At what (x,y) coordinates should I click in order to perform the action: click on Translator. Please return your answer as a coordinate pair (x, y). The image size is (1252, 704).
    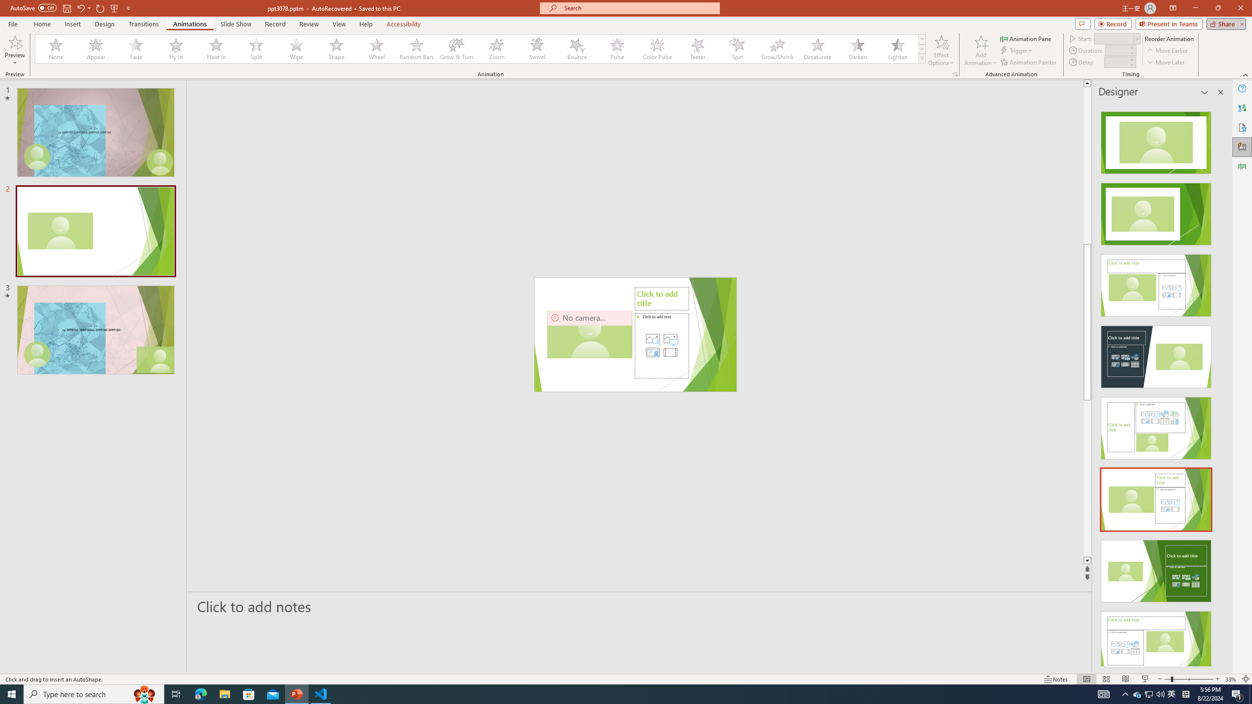
    Looking at the image, I should click on (1242, 108).